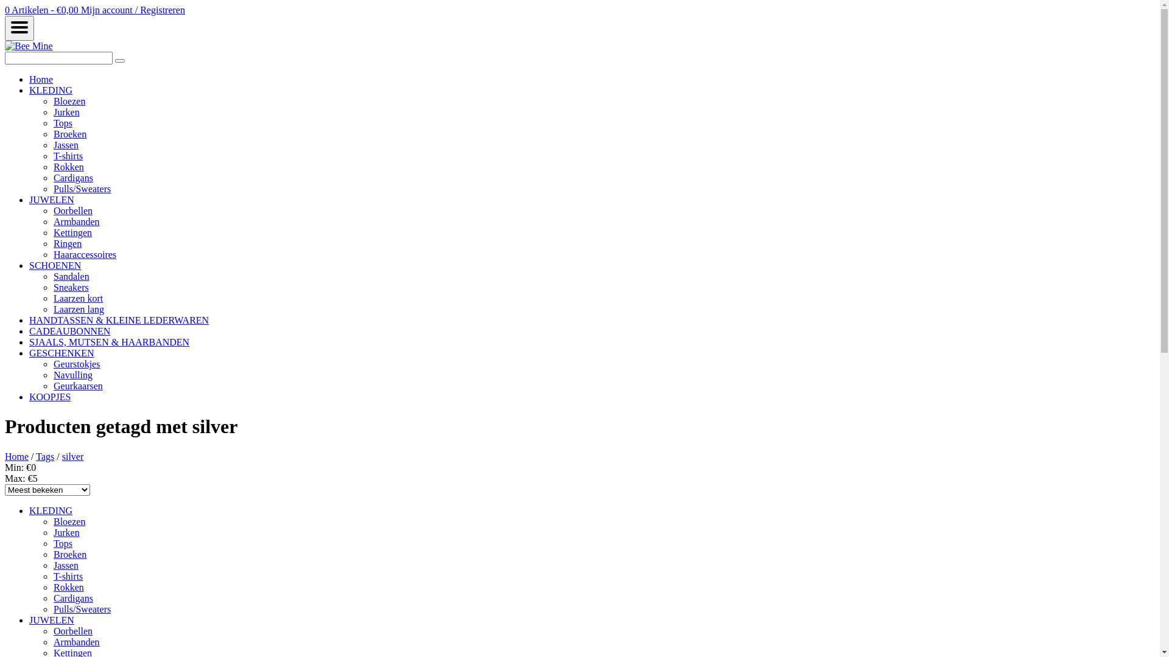 This screenshot has height=657, width=1169. Describe the element at coordinates (68, 156) in the screenshot. I see `T-shirts` at that location.